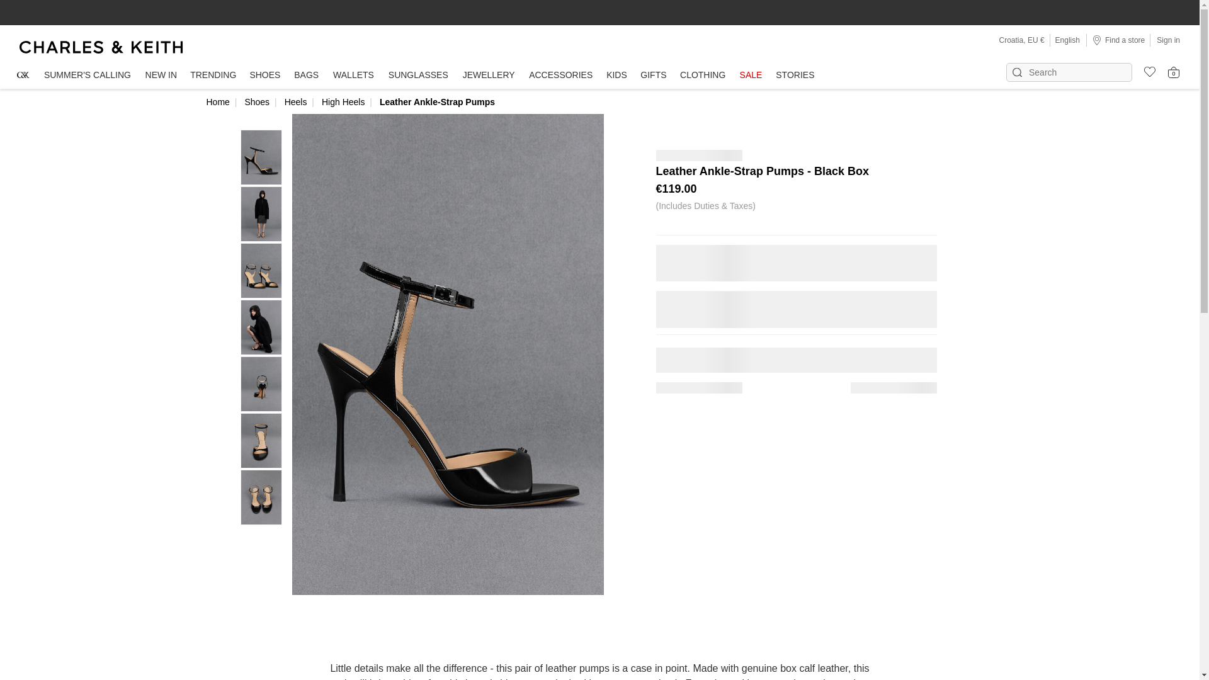 The width and height of the screenshot is (1209, 680). I want to click on wishlist, so click(1145, 70).